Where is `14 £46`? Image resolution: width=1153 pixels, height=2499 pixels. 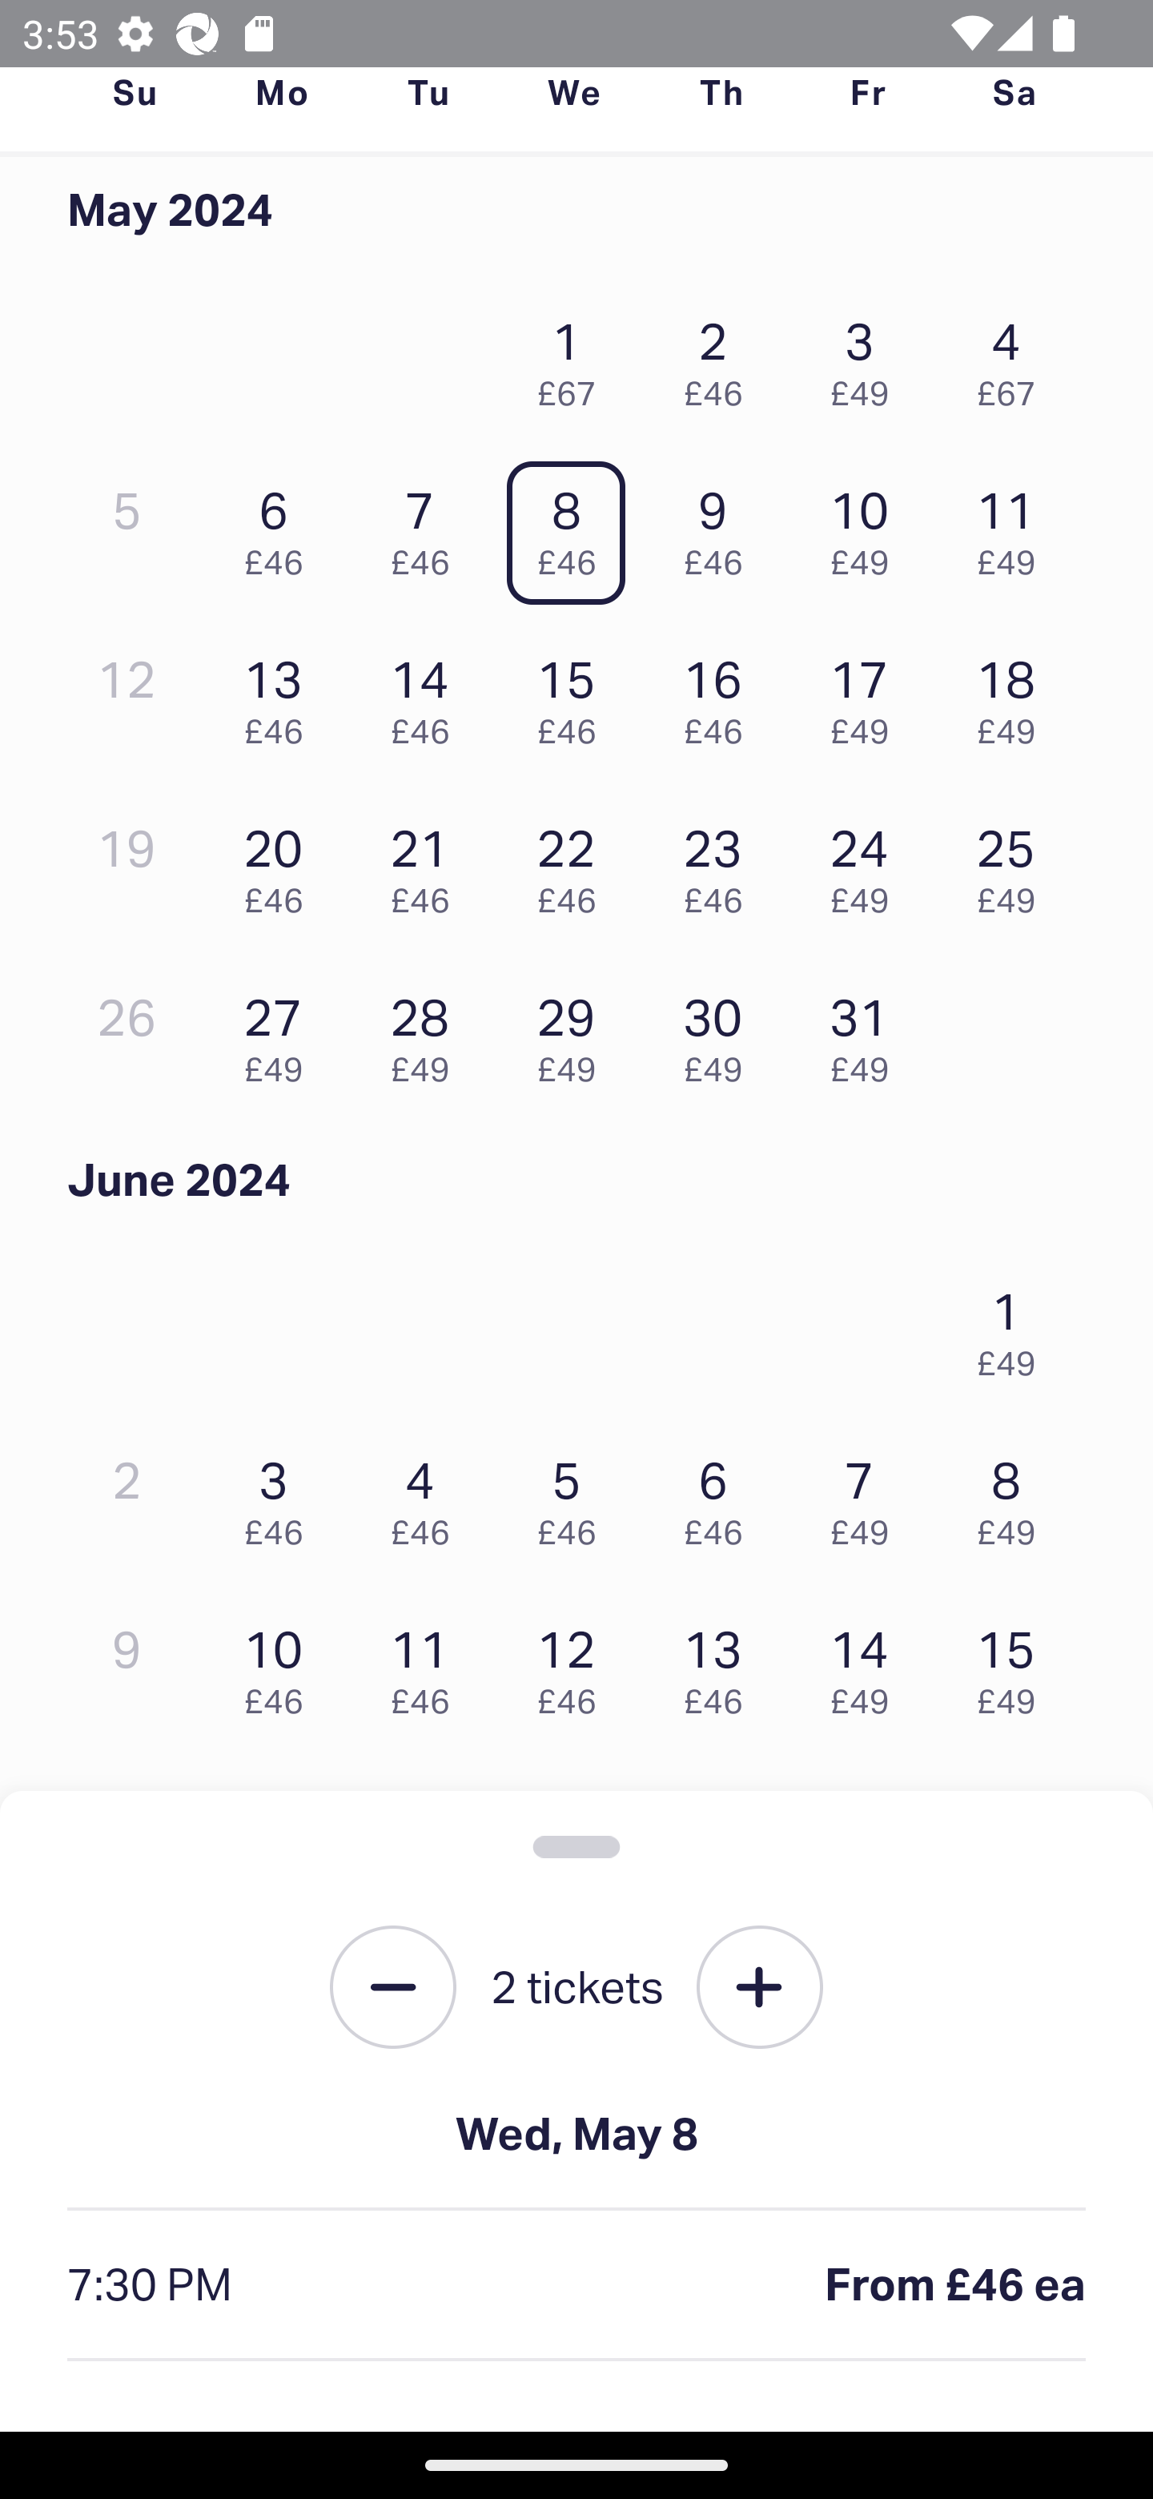 14 £46 is located at coordinates (428, 694).